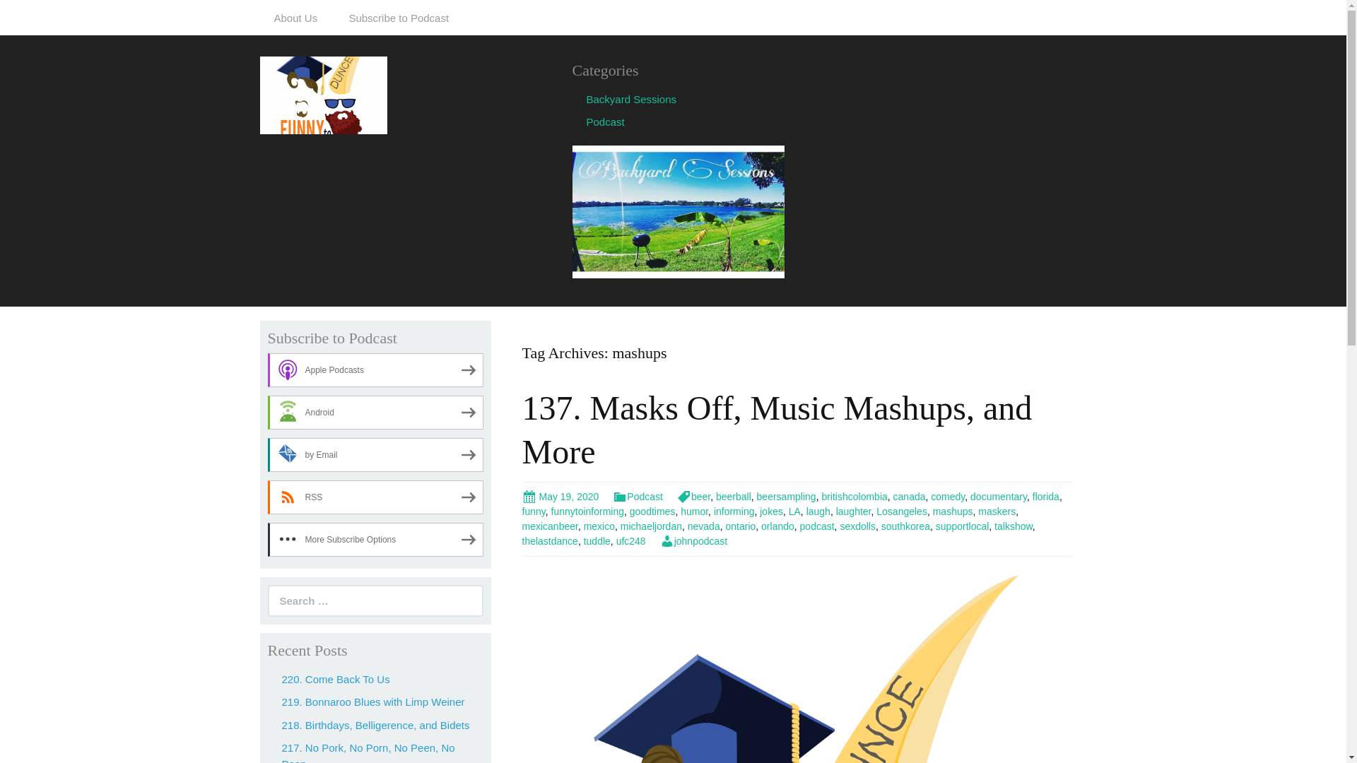  What do you see at coordinates (905, 526) in the screenshot?
I see `southkorea` at bounding box center [905, 526].